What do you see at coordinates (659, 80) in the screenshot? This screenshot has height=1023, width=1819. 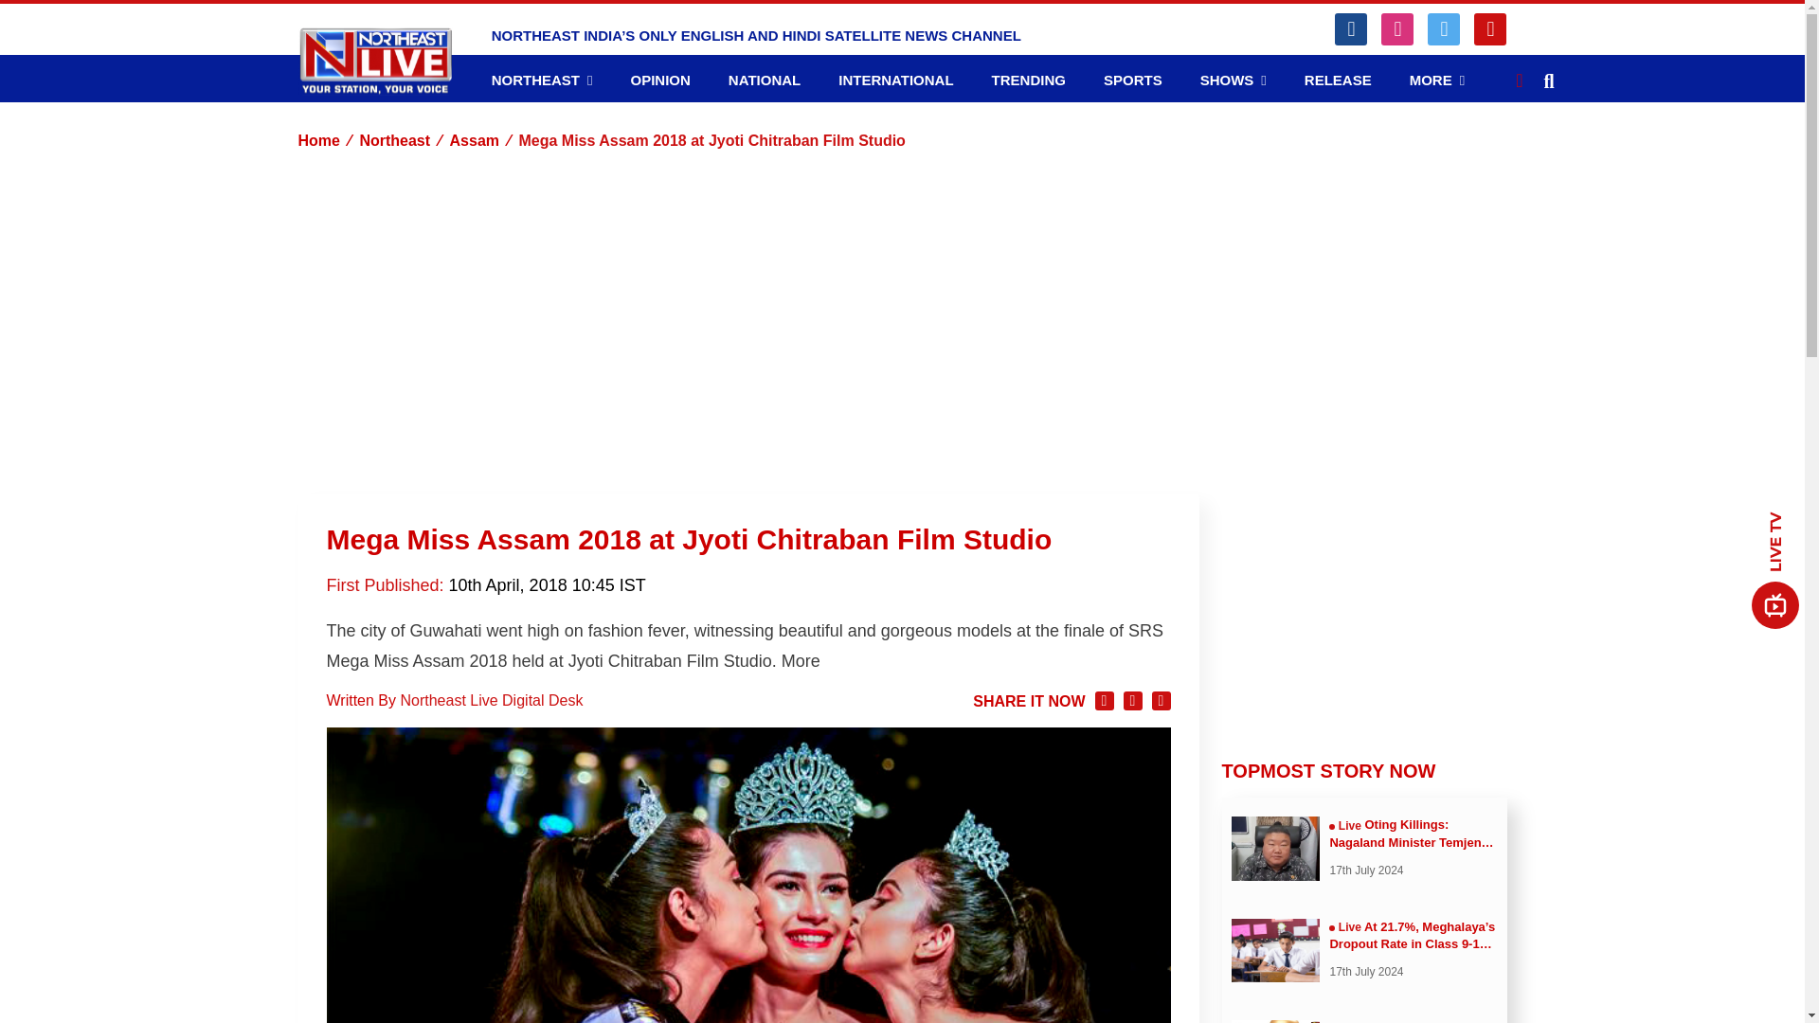 I see `OPINION` at bounding box center [659, 80].